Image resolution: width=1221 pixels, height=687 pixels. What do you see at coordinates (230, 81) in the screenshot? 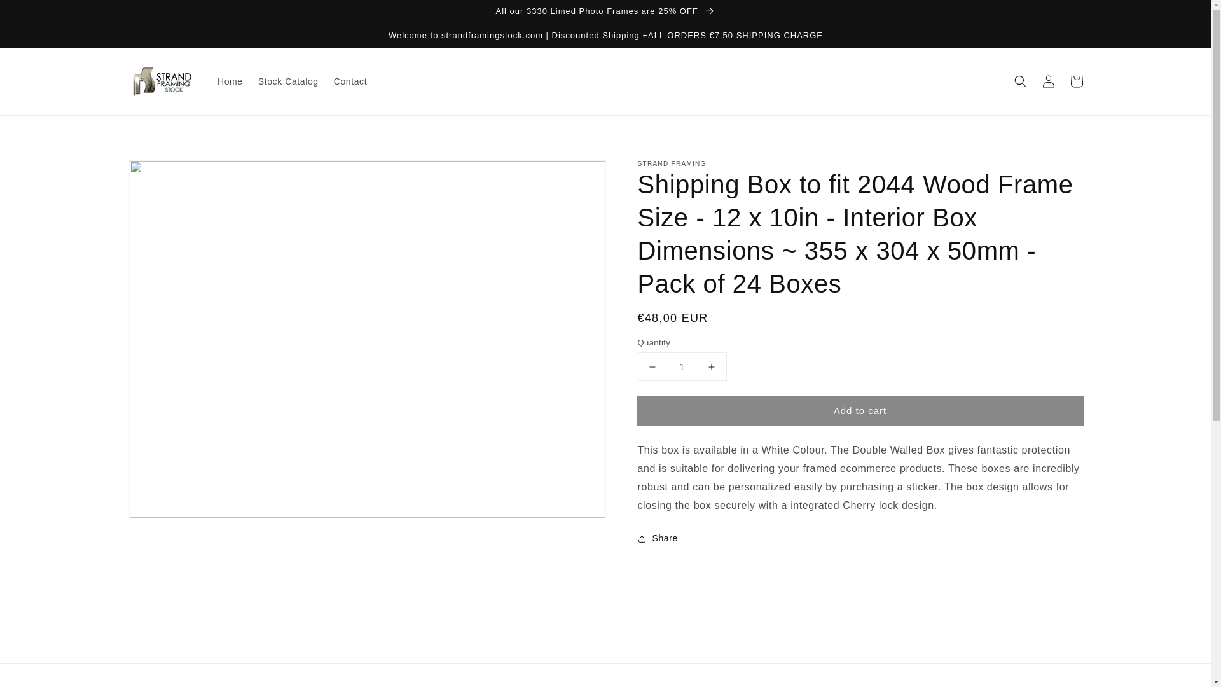
I see `Home` at bounding box center [230, 81].